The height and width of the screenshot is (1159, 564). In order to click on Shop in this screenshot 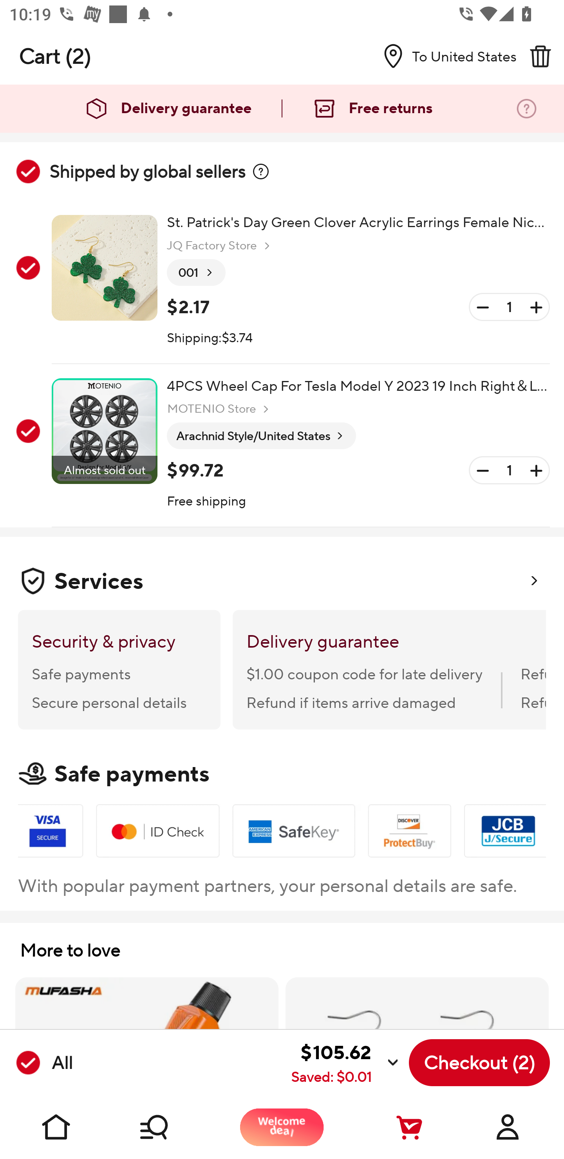, I will do `click(169, 1127)`.